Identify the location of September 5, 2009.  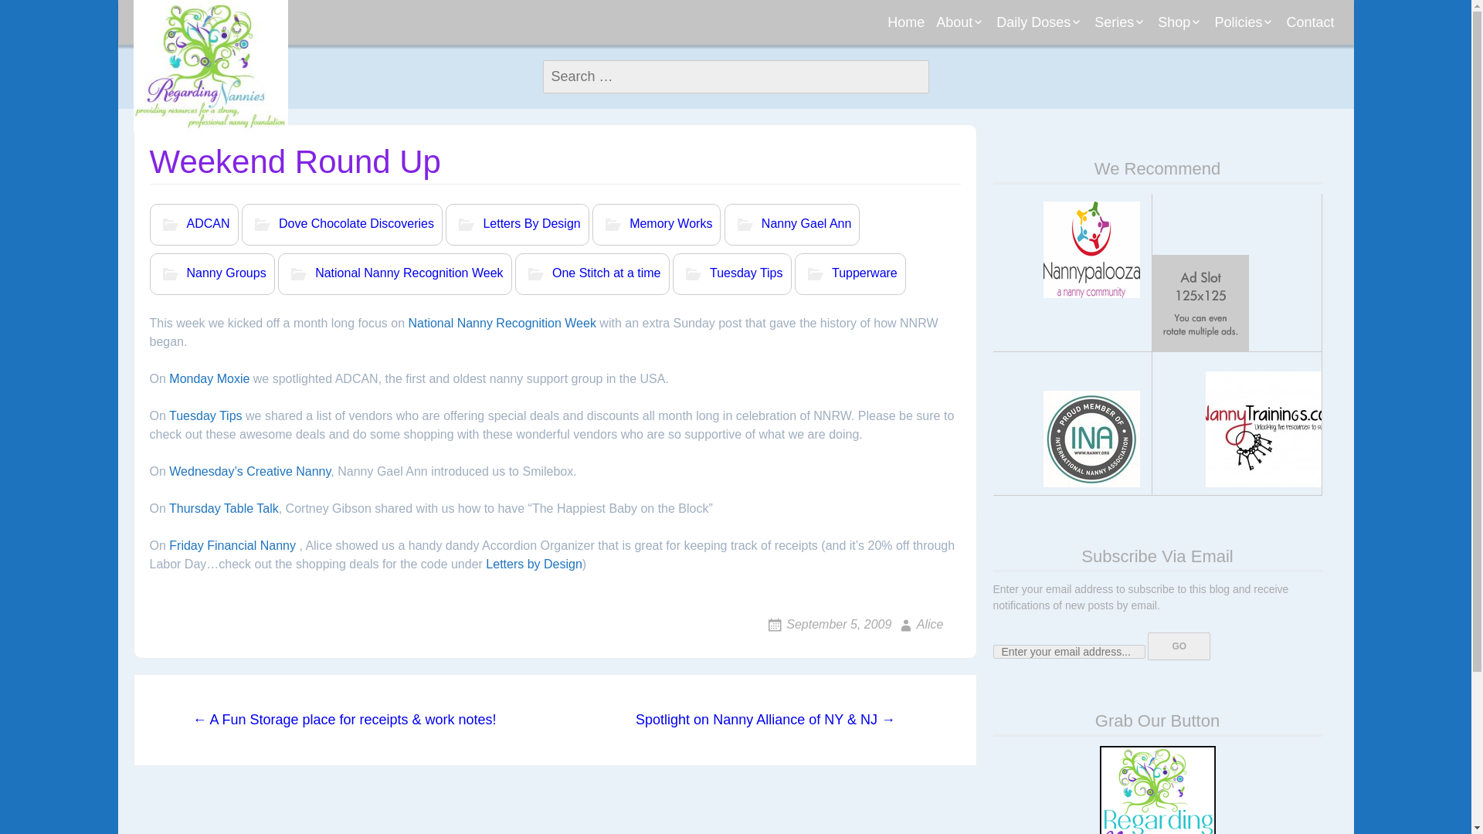
(828, 624).